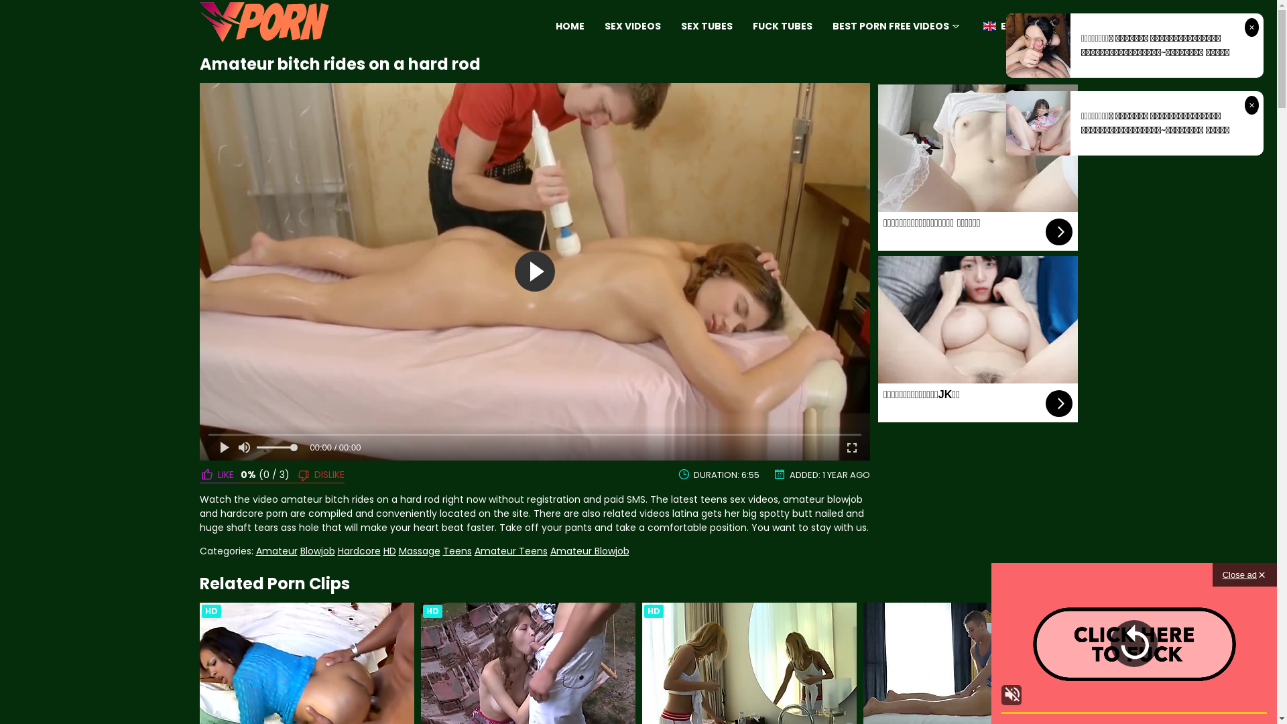 This screenshot has height=724, width=1287. I want to click on Teens, so click(457, 551).